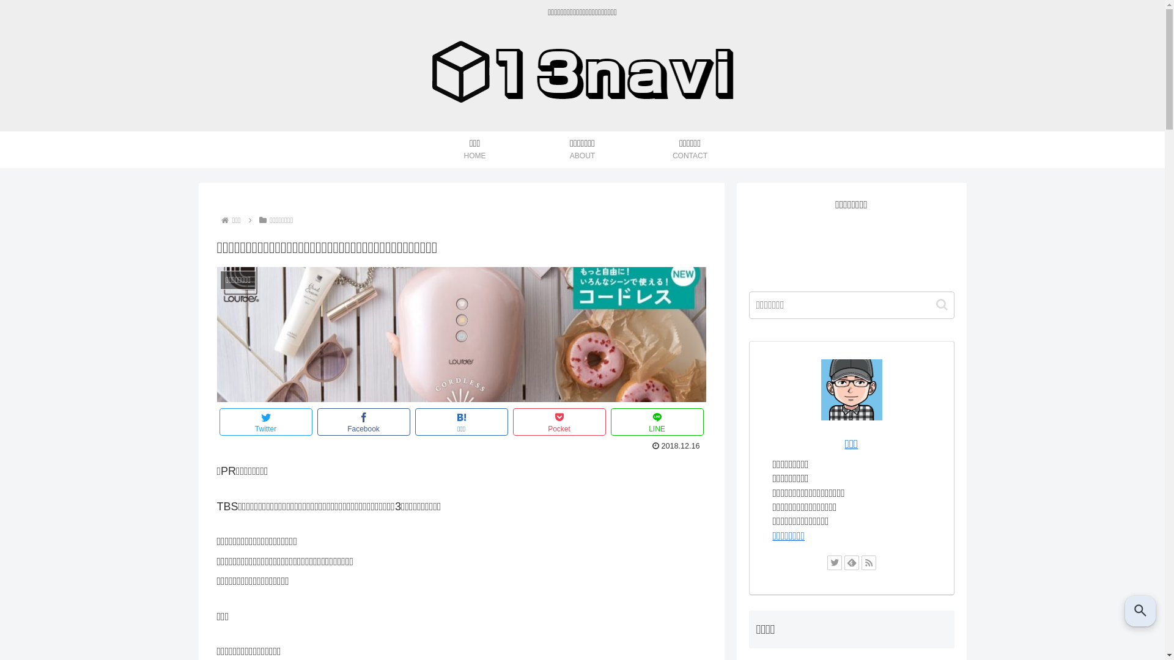  Describe the element at coordinates (559, 422) in the screenshot. I see `Pocket` at that location.